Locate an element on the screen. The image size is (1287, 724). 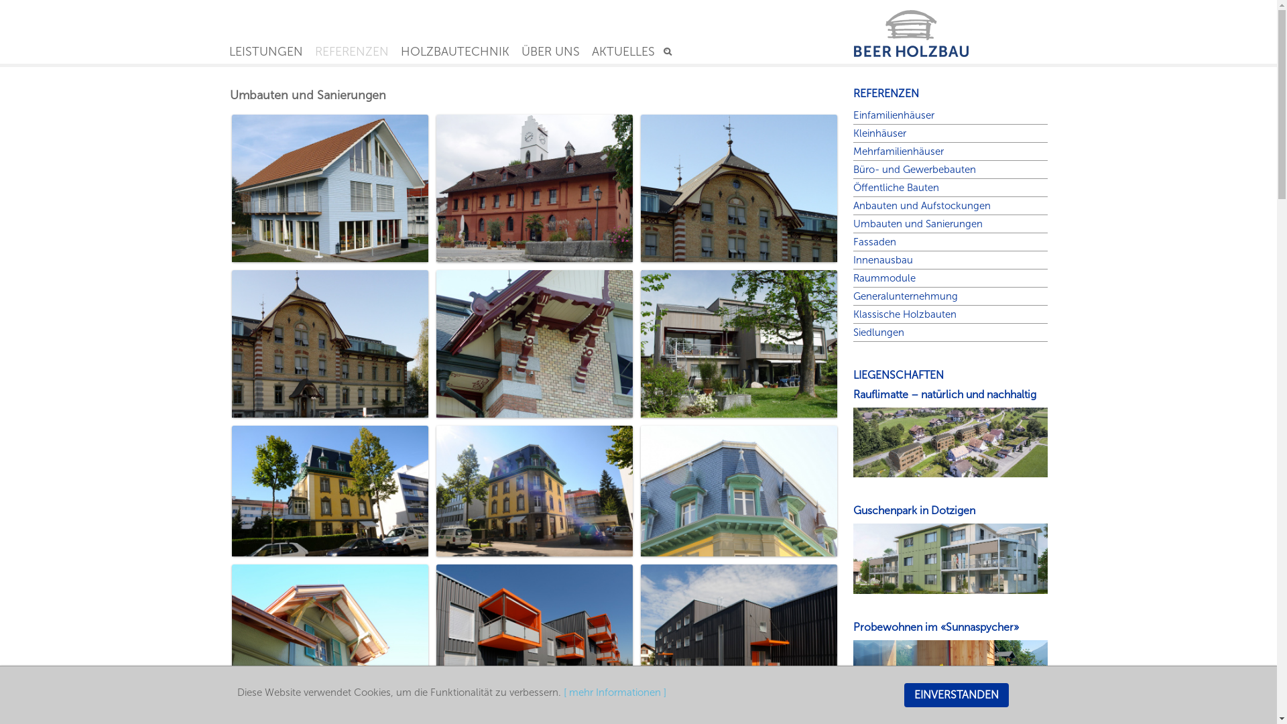
Siedlungen is located at coordinates (878, 333).